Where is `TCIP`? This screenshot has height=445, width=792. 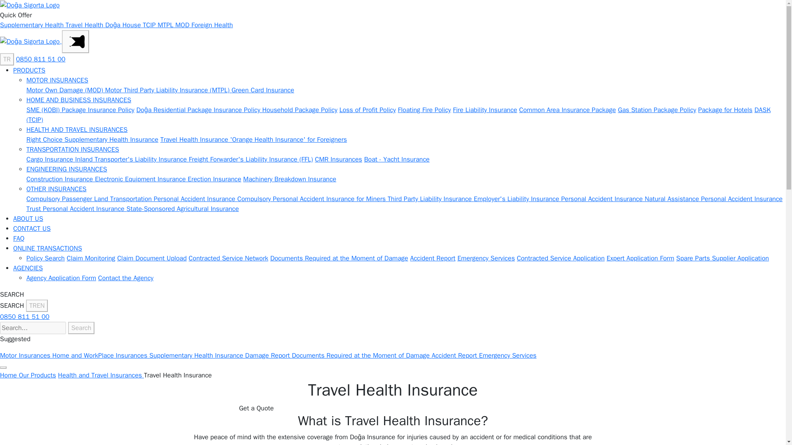 TCIP is located at coordinates (150, 25).